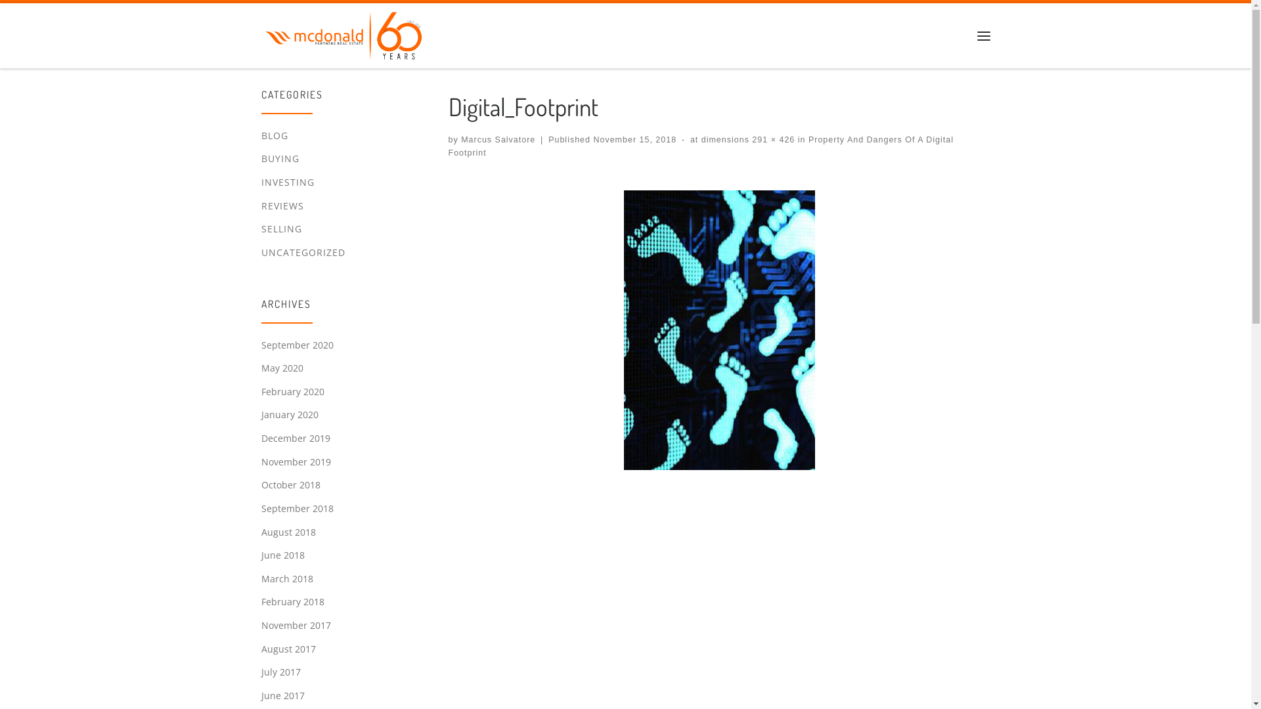  I want to click on December 2019, so click(296, 439).